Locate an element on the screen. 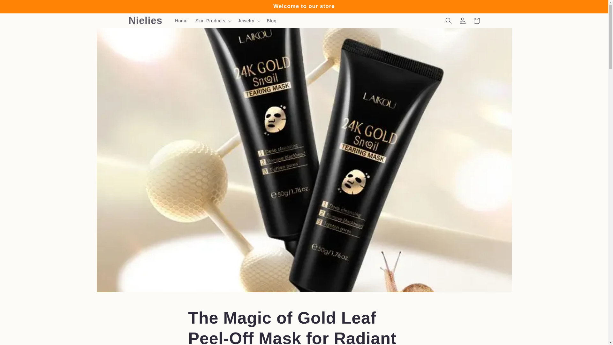  Skip to content is located at coordinates (19, 7).